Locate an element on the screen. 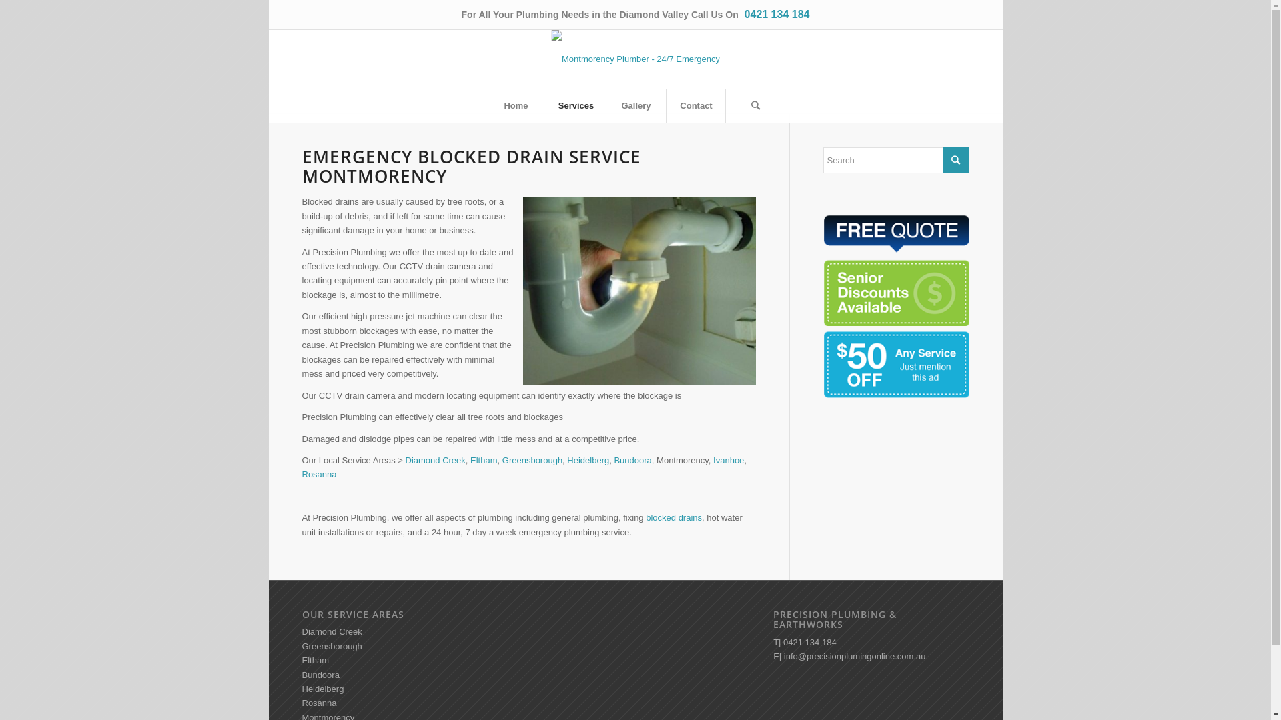 Image resolution: width=1281 pixels, height=720 pixels. 0421 134 184 is located at coordinates (775, 15).